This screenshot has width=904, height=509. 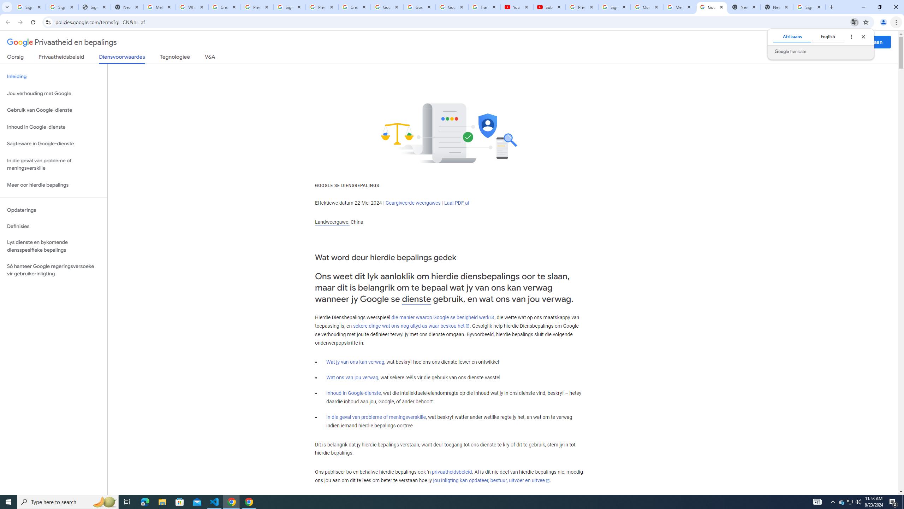 I want to click on Lys dienste en bykomende diensspesifieke bepalings, so click(x=54, y=246).